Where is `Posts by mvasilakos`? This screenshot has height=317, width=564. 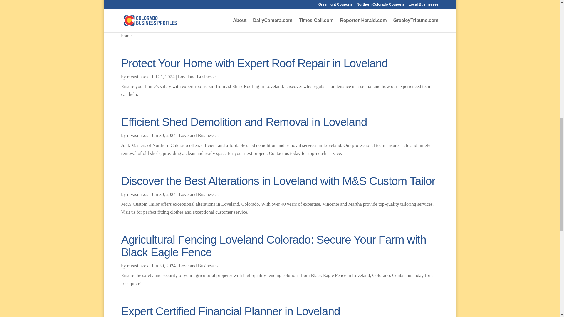 Posts by mvasilakos is located at coordinates (137, 77).